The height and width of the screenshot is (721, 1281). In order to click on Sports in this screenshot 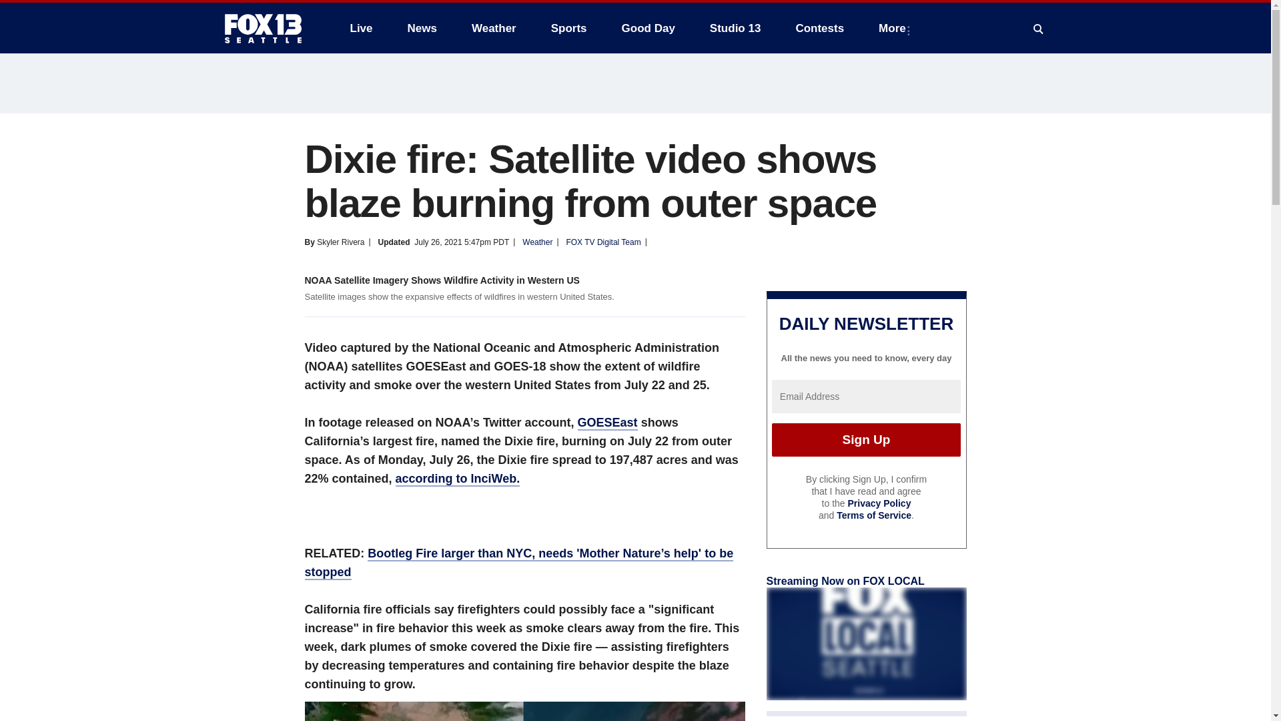, I will do `click(569, 28)`.